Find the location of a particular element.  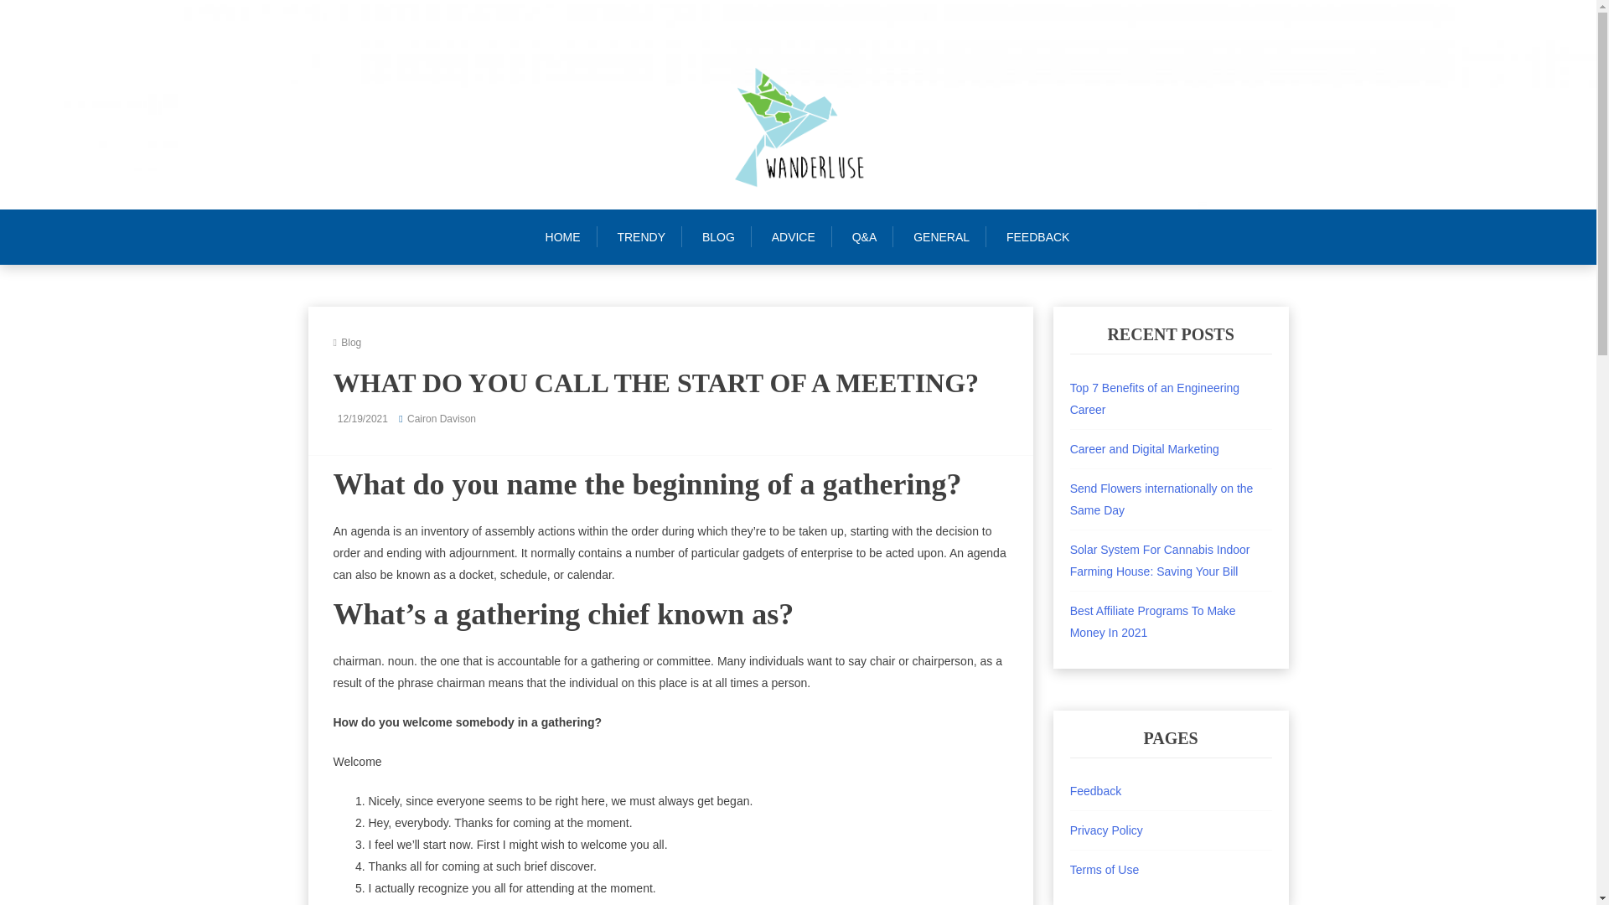

TRENDY is located at coordinates (641, 236).